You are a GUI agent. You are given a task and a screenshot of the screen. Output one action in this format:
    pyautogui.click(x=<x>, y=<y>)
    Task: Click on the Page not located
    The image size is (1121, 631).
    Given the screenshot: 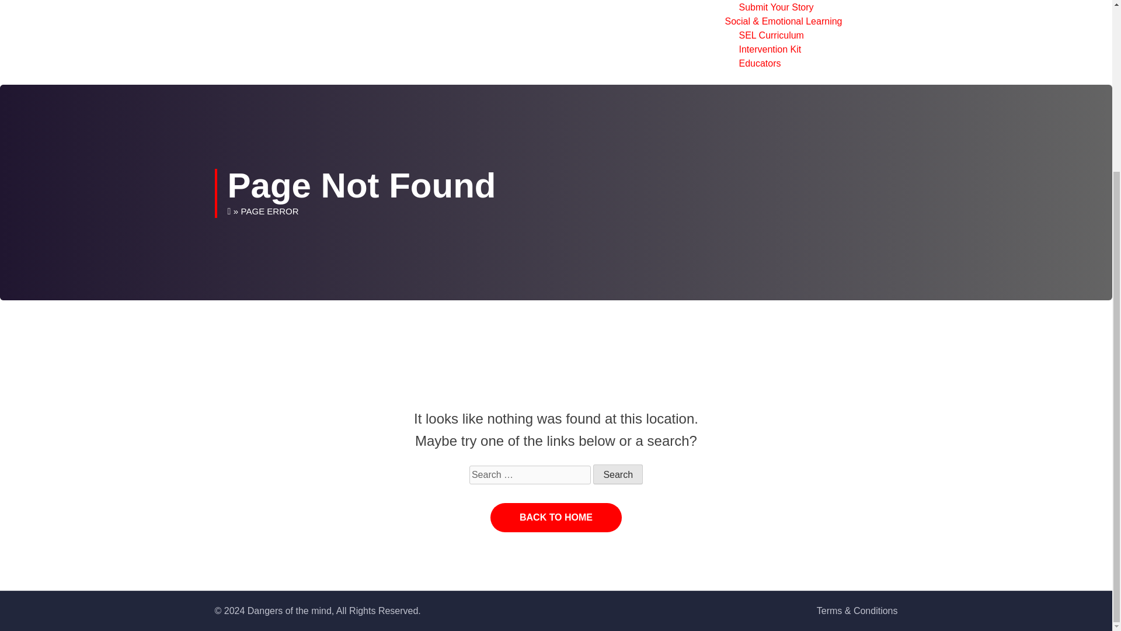 What is the action you would take?
    pyautogui.click(x=270, y=212)
    